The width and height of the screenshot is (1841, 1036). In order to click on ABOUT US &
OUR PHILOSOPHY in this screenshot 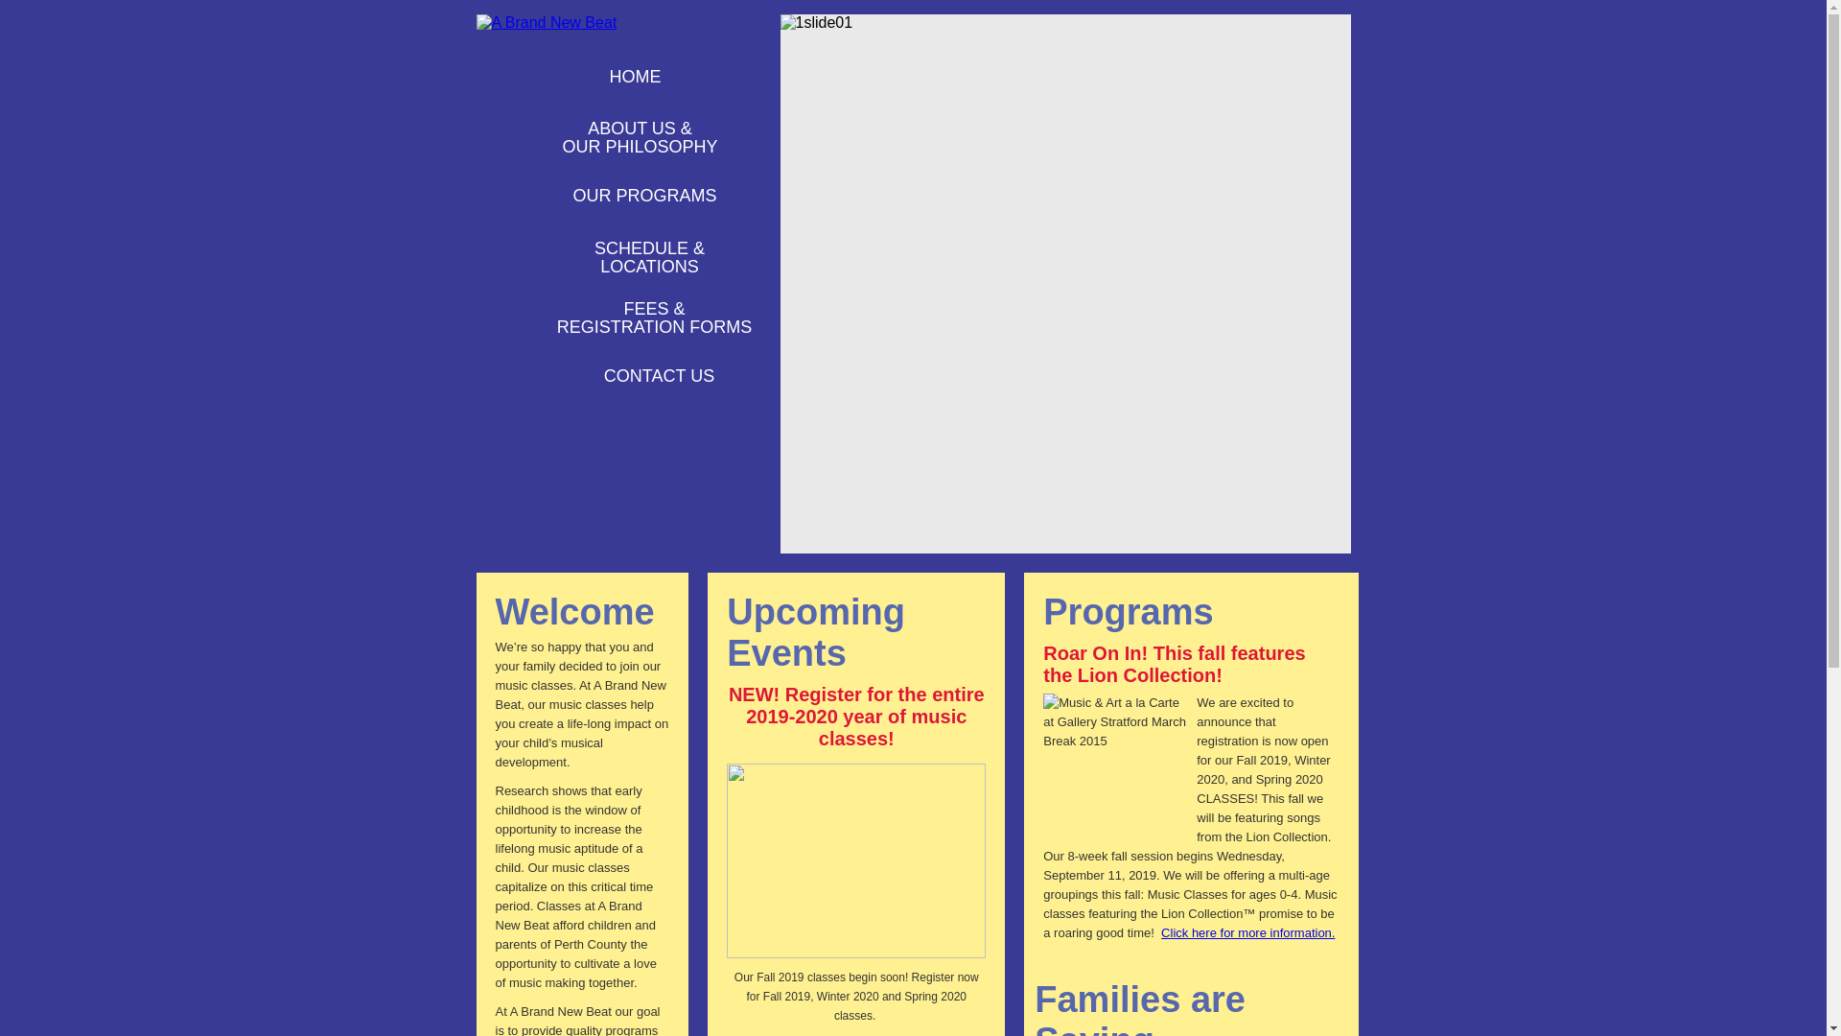, I will do `click(602, 138)`.